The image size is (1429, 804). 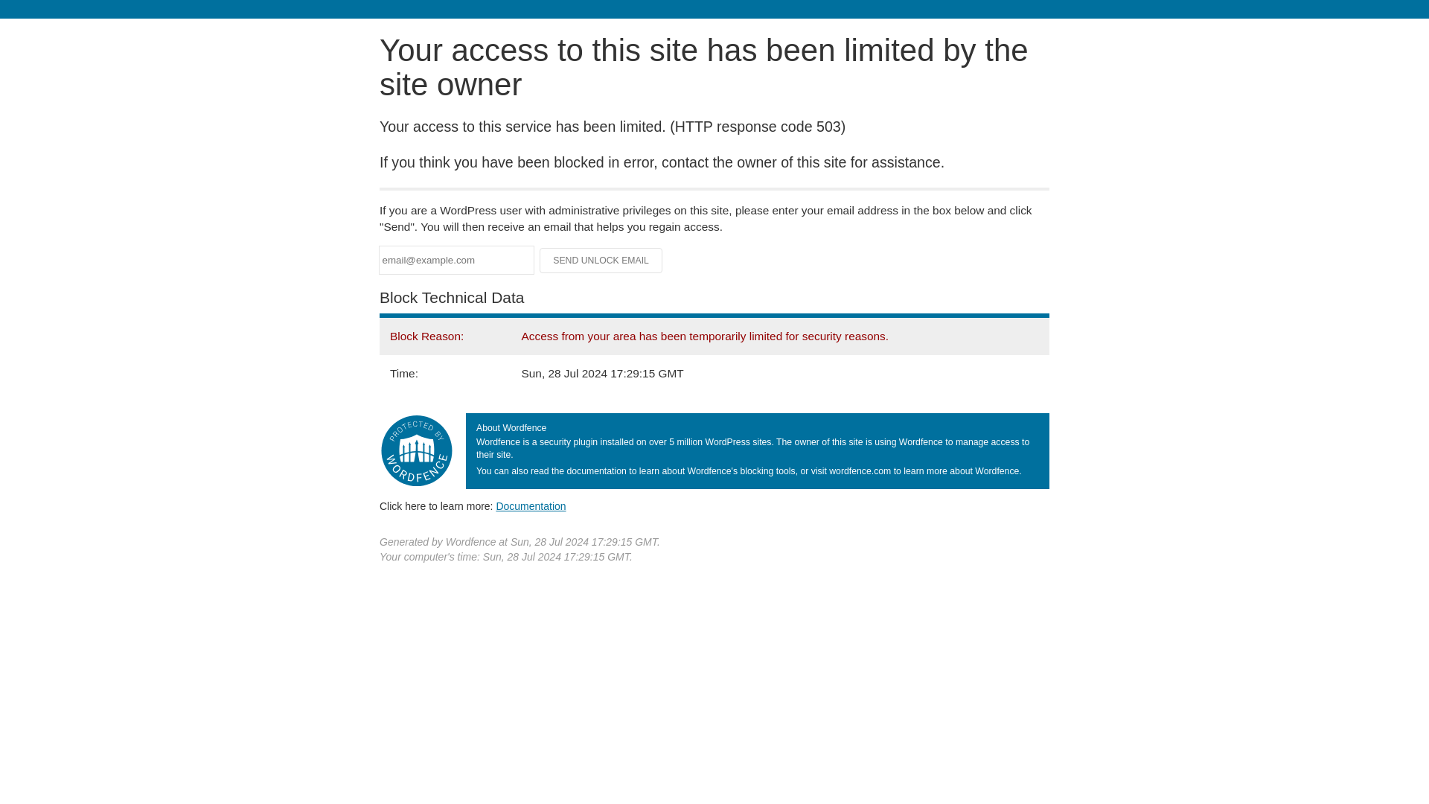 I want to click on Send Unlock Email, so click(x=601, y=261).